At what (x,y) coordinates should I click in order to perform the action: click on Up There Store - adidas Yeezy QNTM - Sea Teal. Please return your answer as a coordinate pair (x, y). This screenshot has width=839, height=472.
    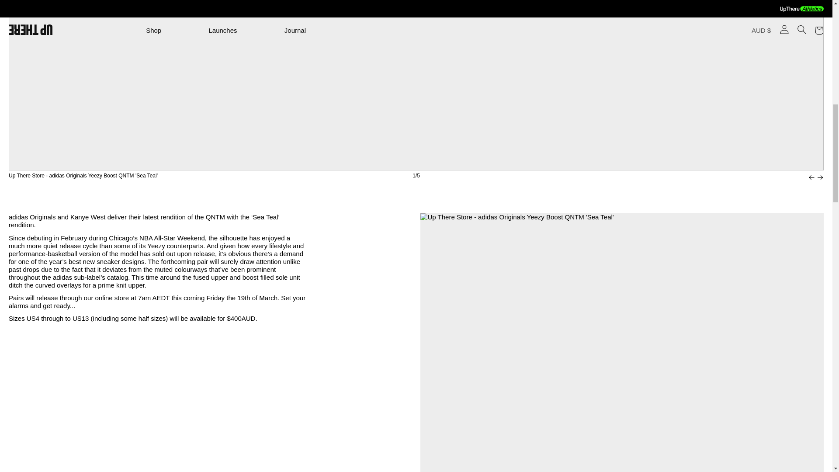
    Looking at the image, I should click on (132, 318).